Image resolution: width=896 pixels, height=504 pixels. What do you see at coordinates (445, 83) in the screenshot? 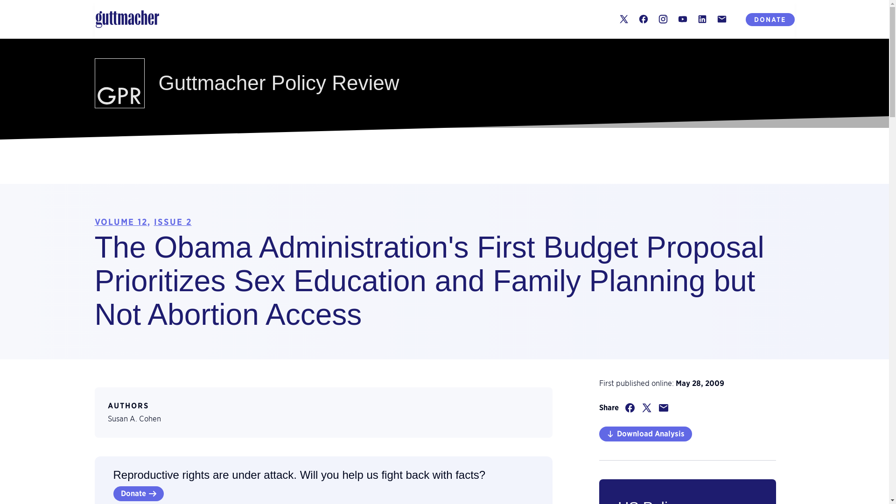
I see `Guttmacher Policy Review` at bounding box center [445, 83].